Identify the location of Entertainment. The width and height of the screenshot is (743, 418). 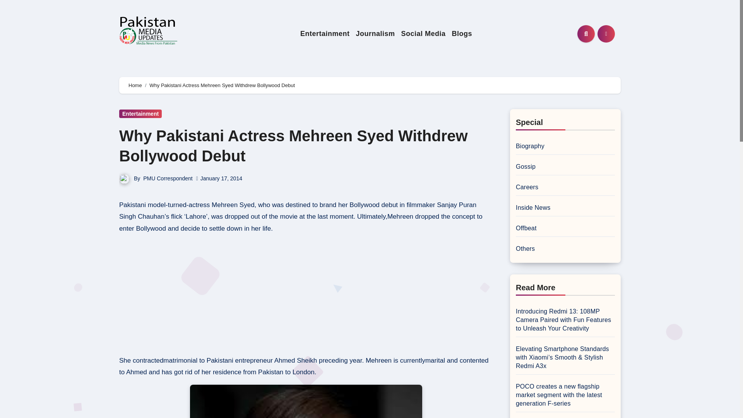
(140, 113).